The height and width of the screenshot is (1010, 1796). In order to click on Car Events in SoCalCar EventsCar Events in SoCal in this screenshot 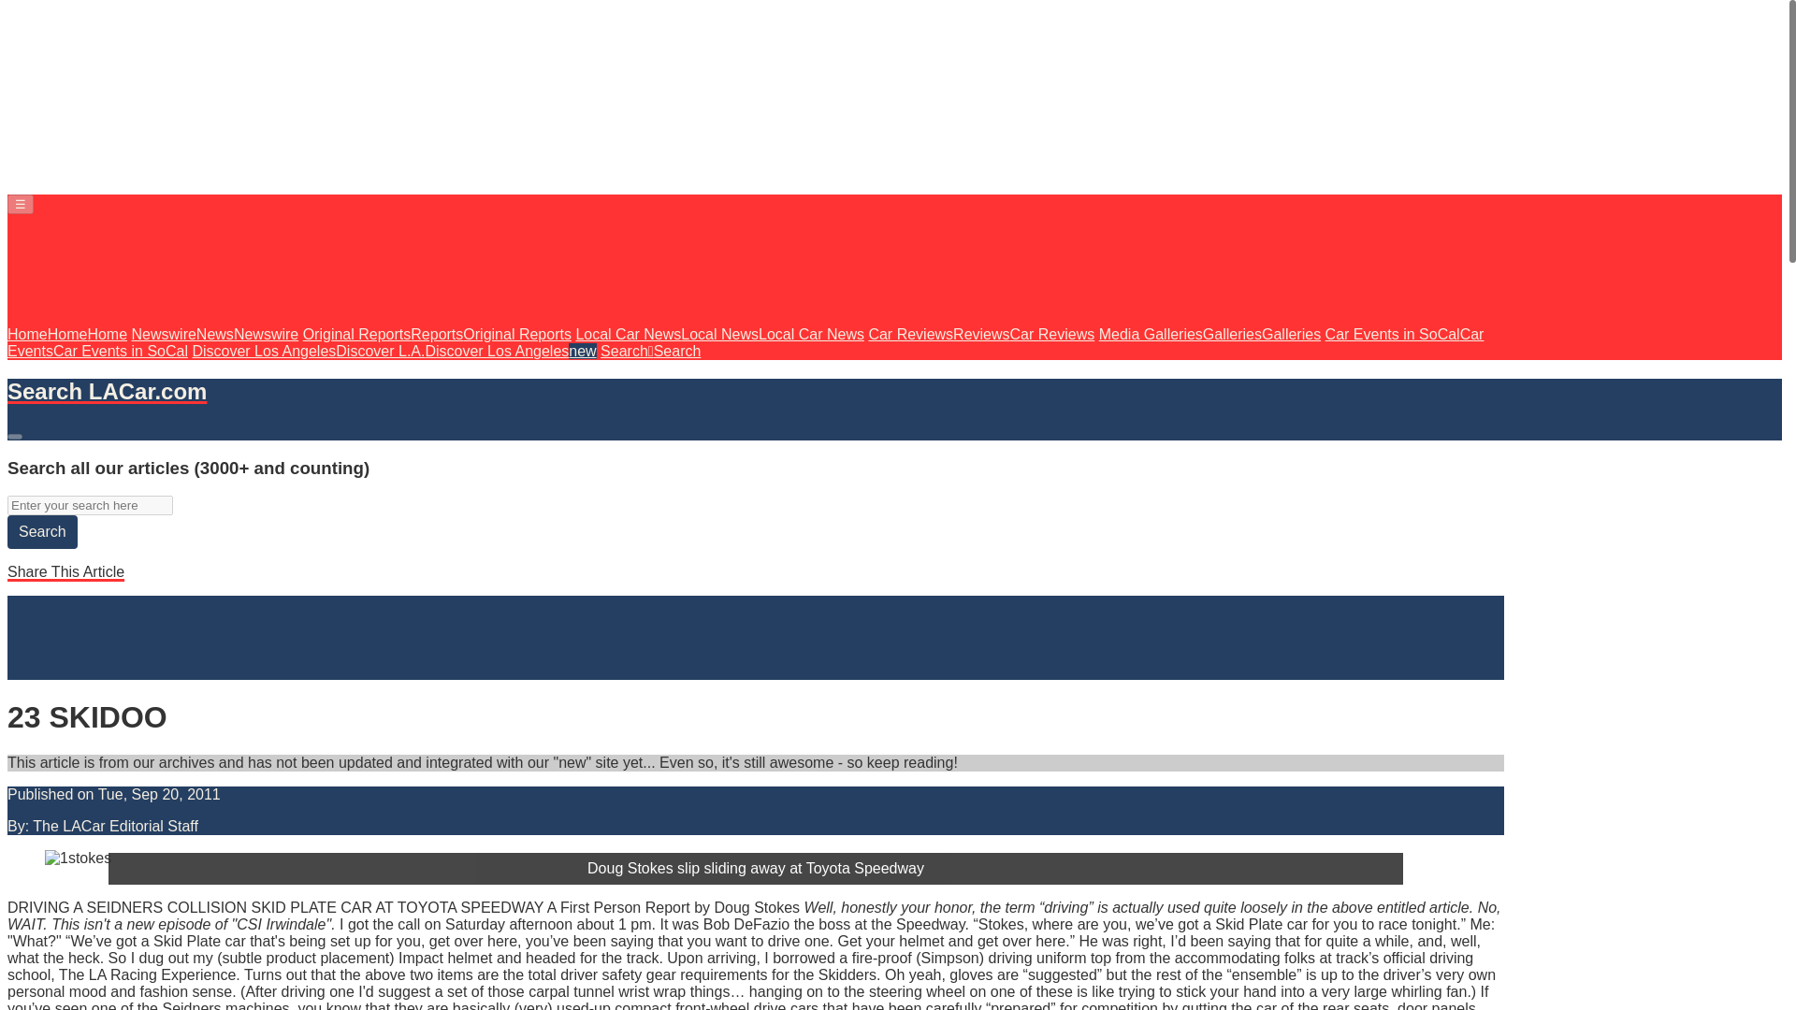, I will do `click(745, 342)`.